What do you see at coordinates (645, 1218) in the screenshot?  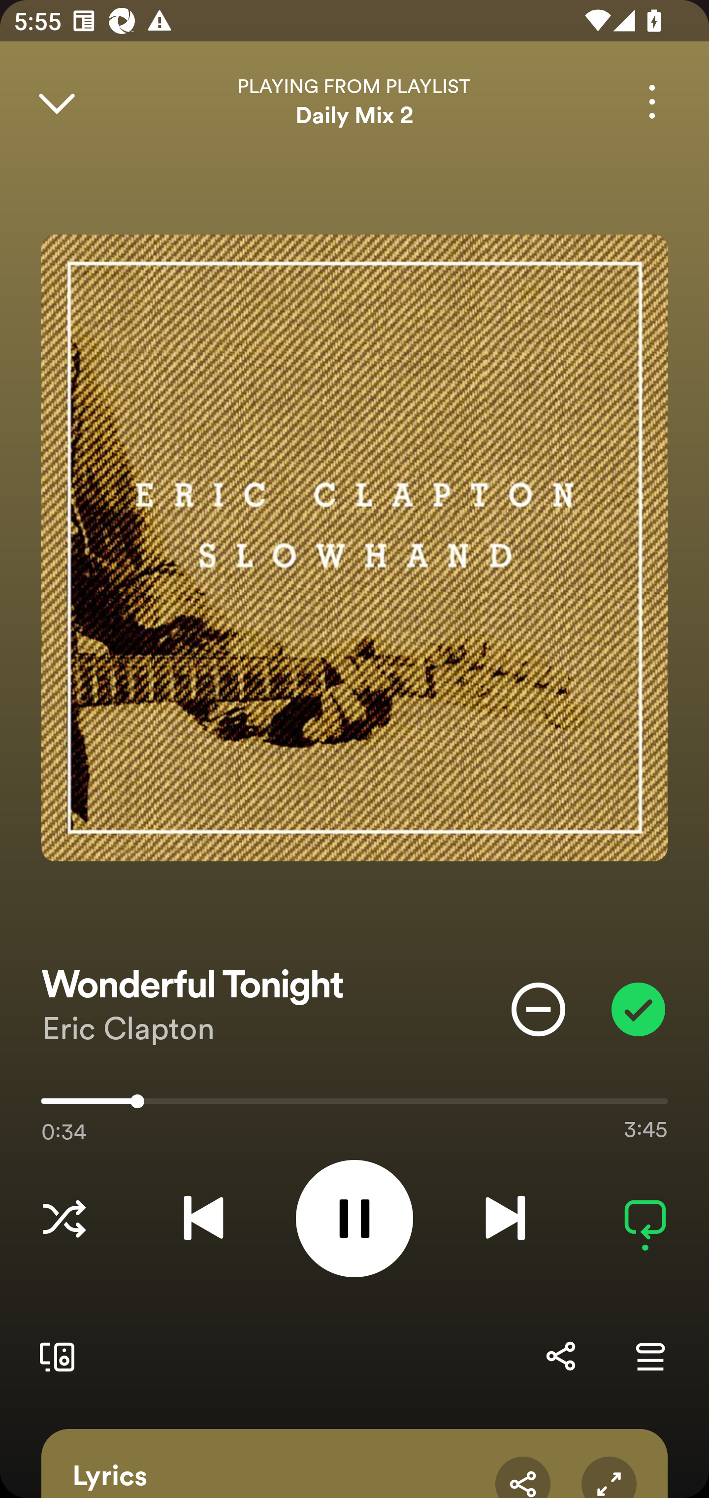 I see `Repeat` at bounding box center [645, 1218].